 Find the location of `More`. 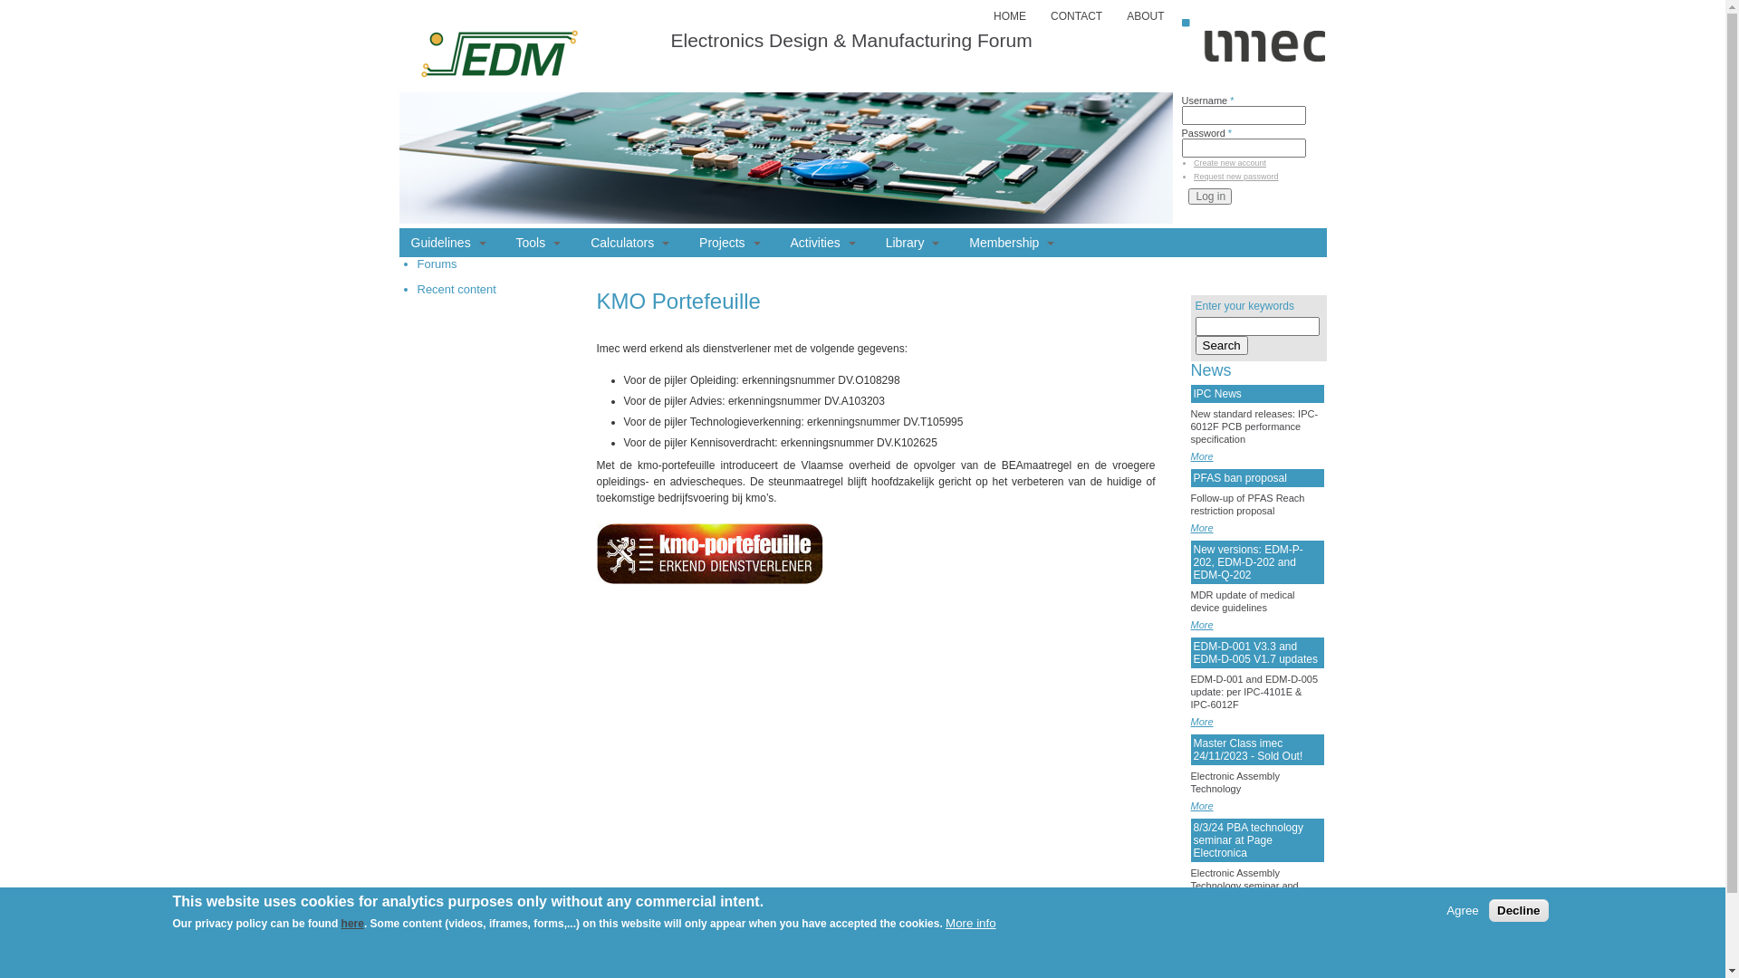

More is located at coordinates (1201, 528).